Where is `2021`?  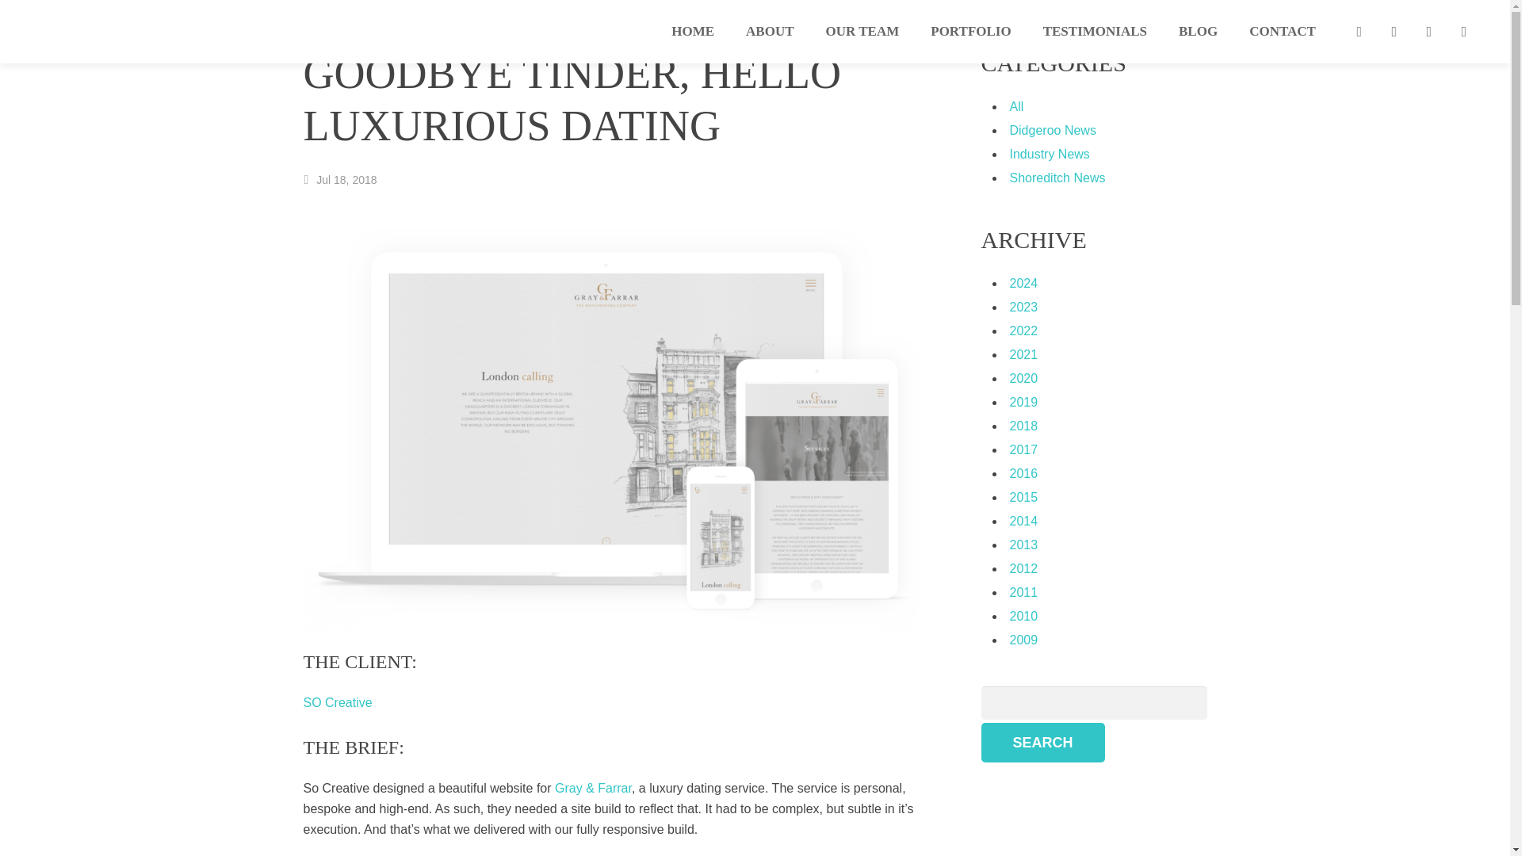
2021 is located at coordinates (1024, 353).